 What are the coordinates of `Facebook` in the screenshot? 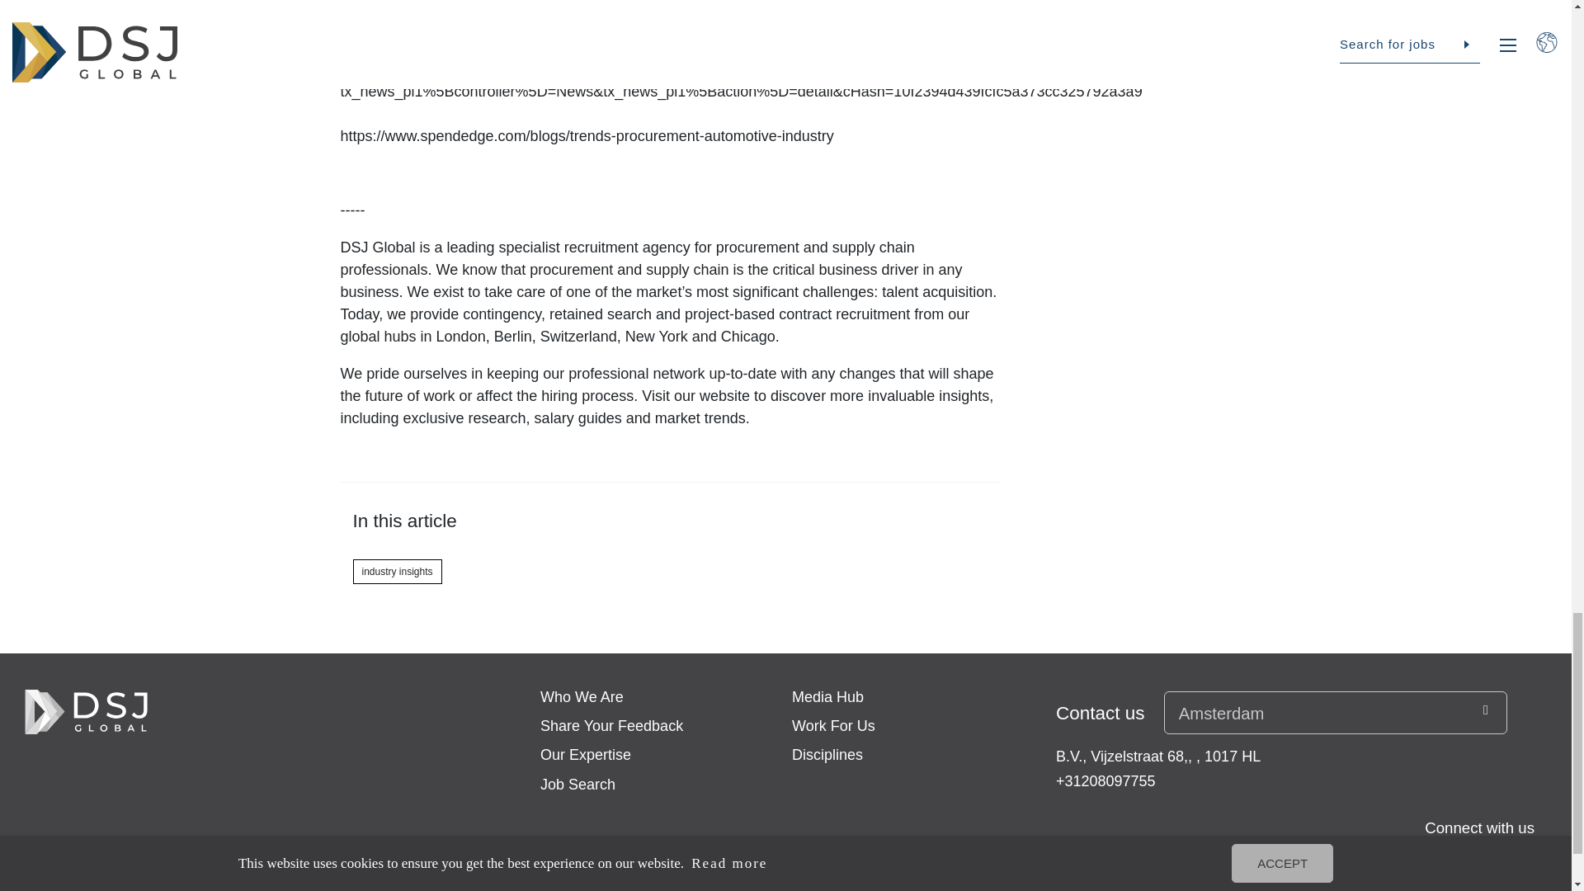 It's located at (1330, 870).